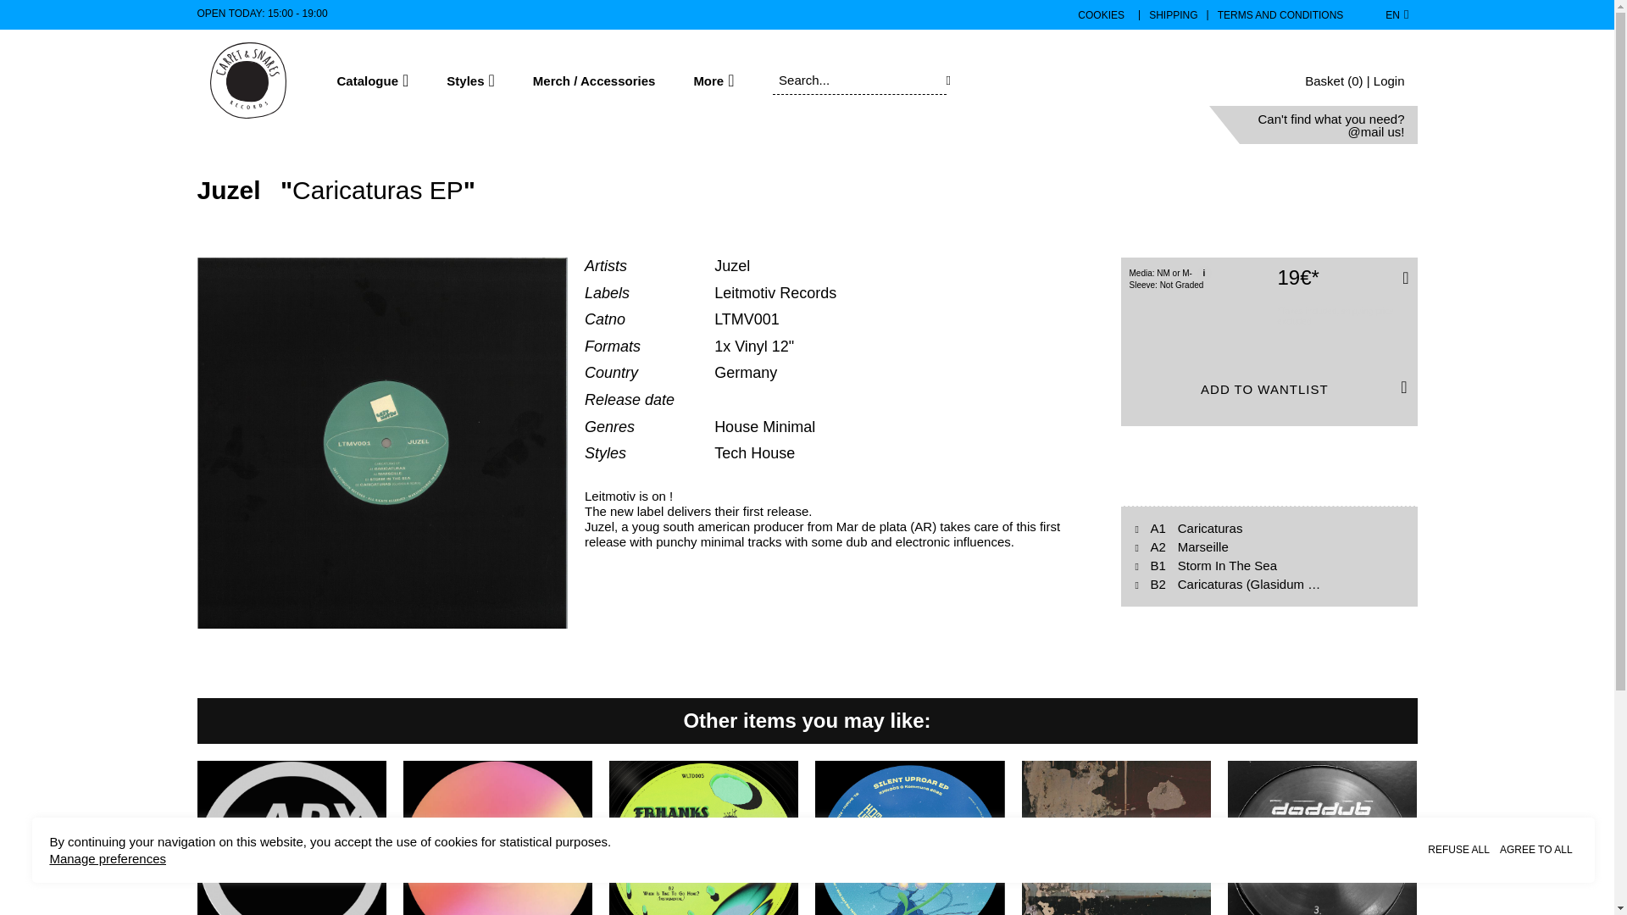 The image size is (1627, 915). Describe the element at coordinates (713, 80) in the screenshot. I see `More` at that location.